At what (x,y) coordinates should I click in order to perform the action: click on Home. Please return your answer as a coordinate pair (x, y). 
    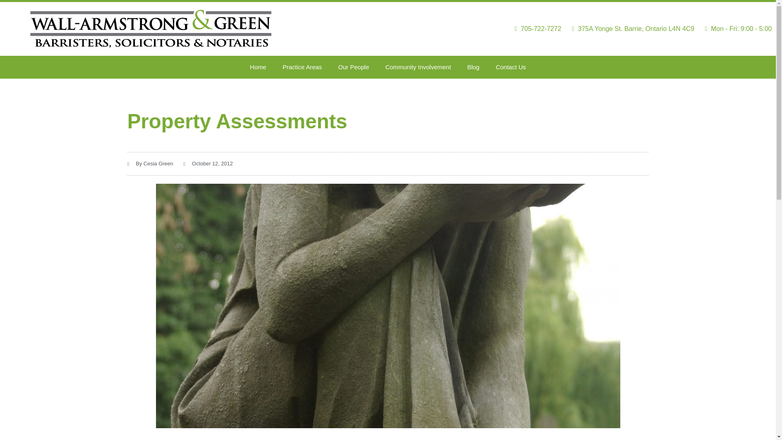
    Looking at the image, I should click on (258, 67).